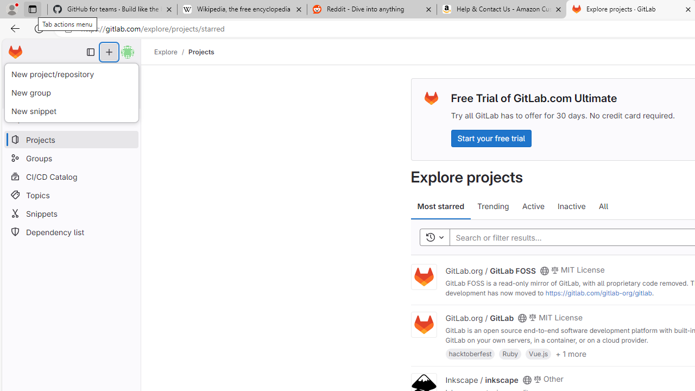 This screenshot has height=391, width=695. I want to click on To-Do list 0, so click(115, 74).